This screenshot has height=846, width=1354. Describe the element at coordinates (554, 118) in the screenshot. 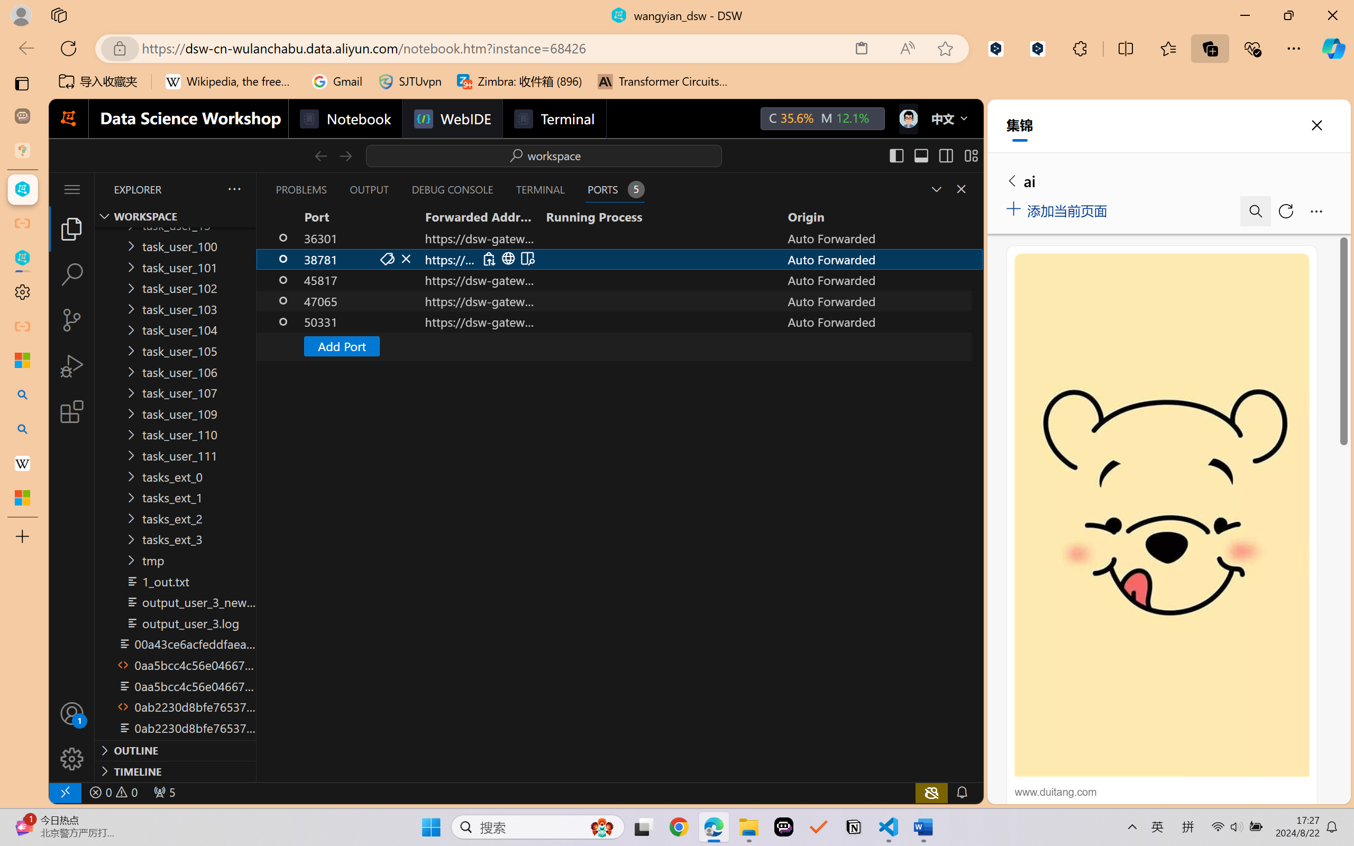

I see `Terminal` at that location.